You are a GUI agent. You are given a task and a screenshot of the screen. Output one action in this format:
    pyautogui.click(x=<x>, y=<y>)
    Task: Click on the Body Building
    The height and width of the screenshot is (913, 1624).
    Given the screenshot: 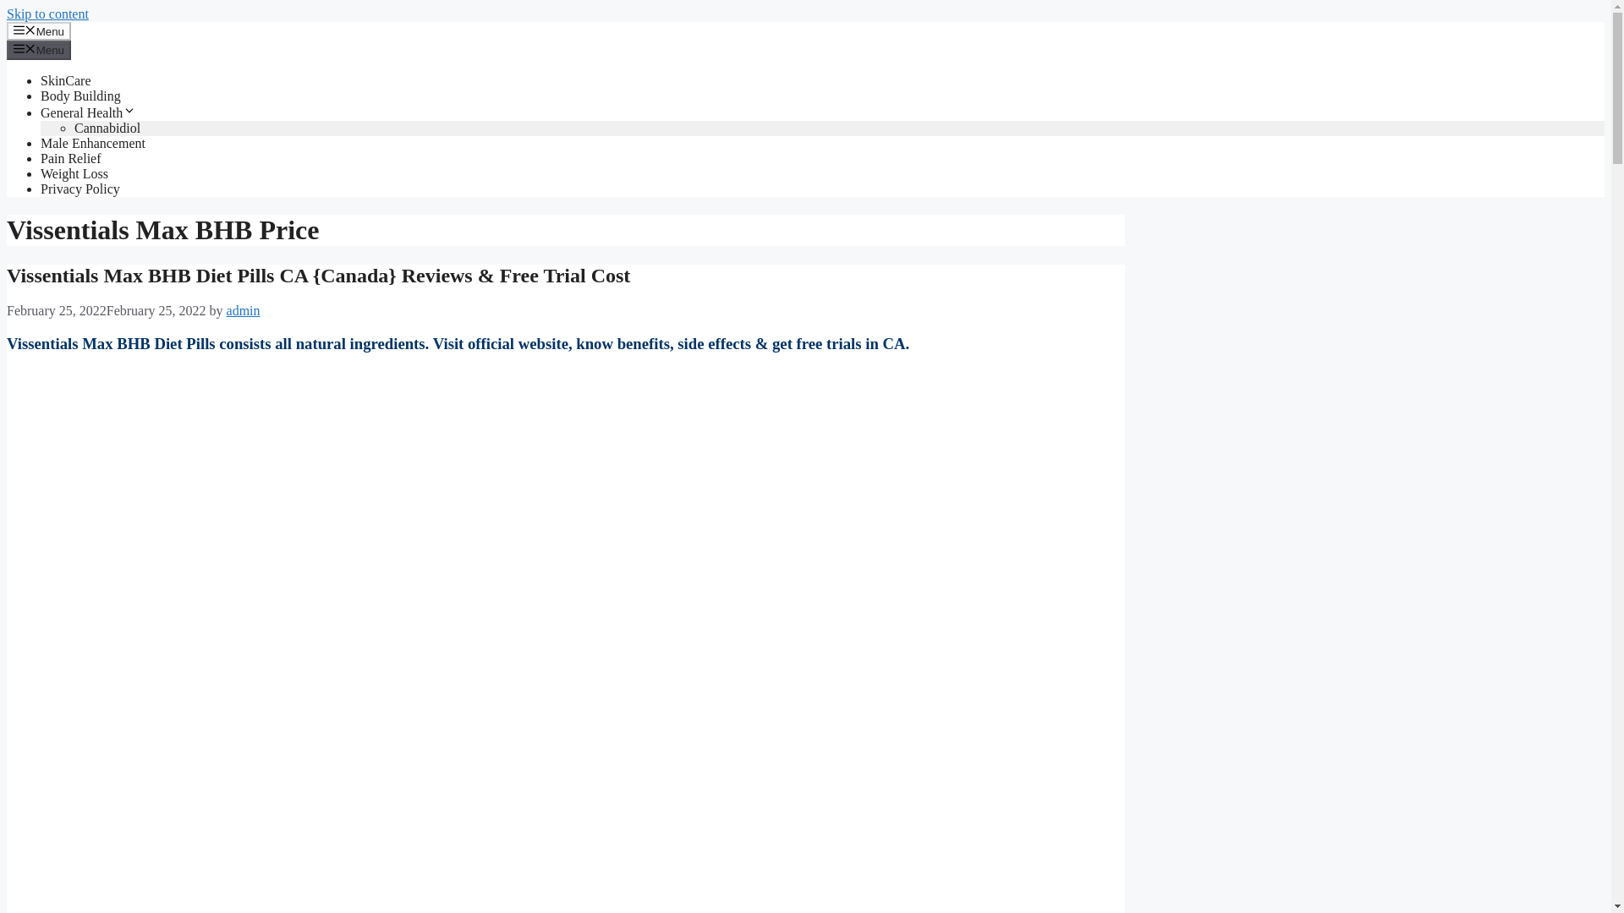 What is the action you would take?
    pyautogui.click(x=80, y=96)
    